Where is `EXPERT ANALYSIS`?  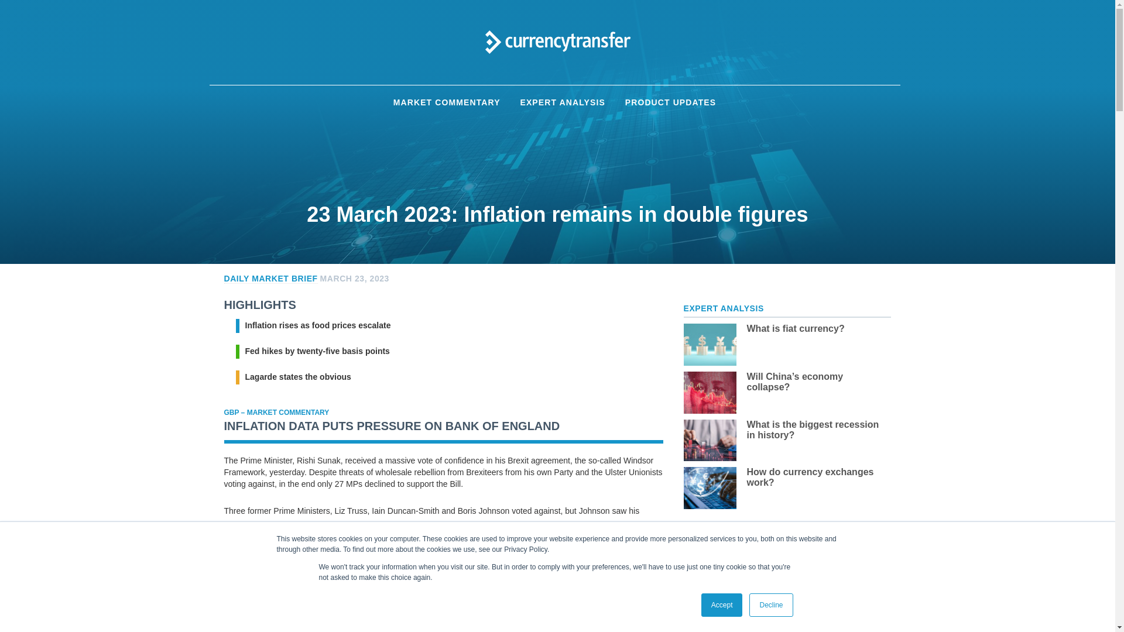
EXPERT ANALYSIS is located at coordinates (562, 103).